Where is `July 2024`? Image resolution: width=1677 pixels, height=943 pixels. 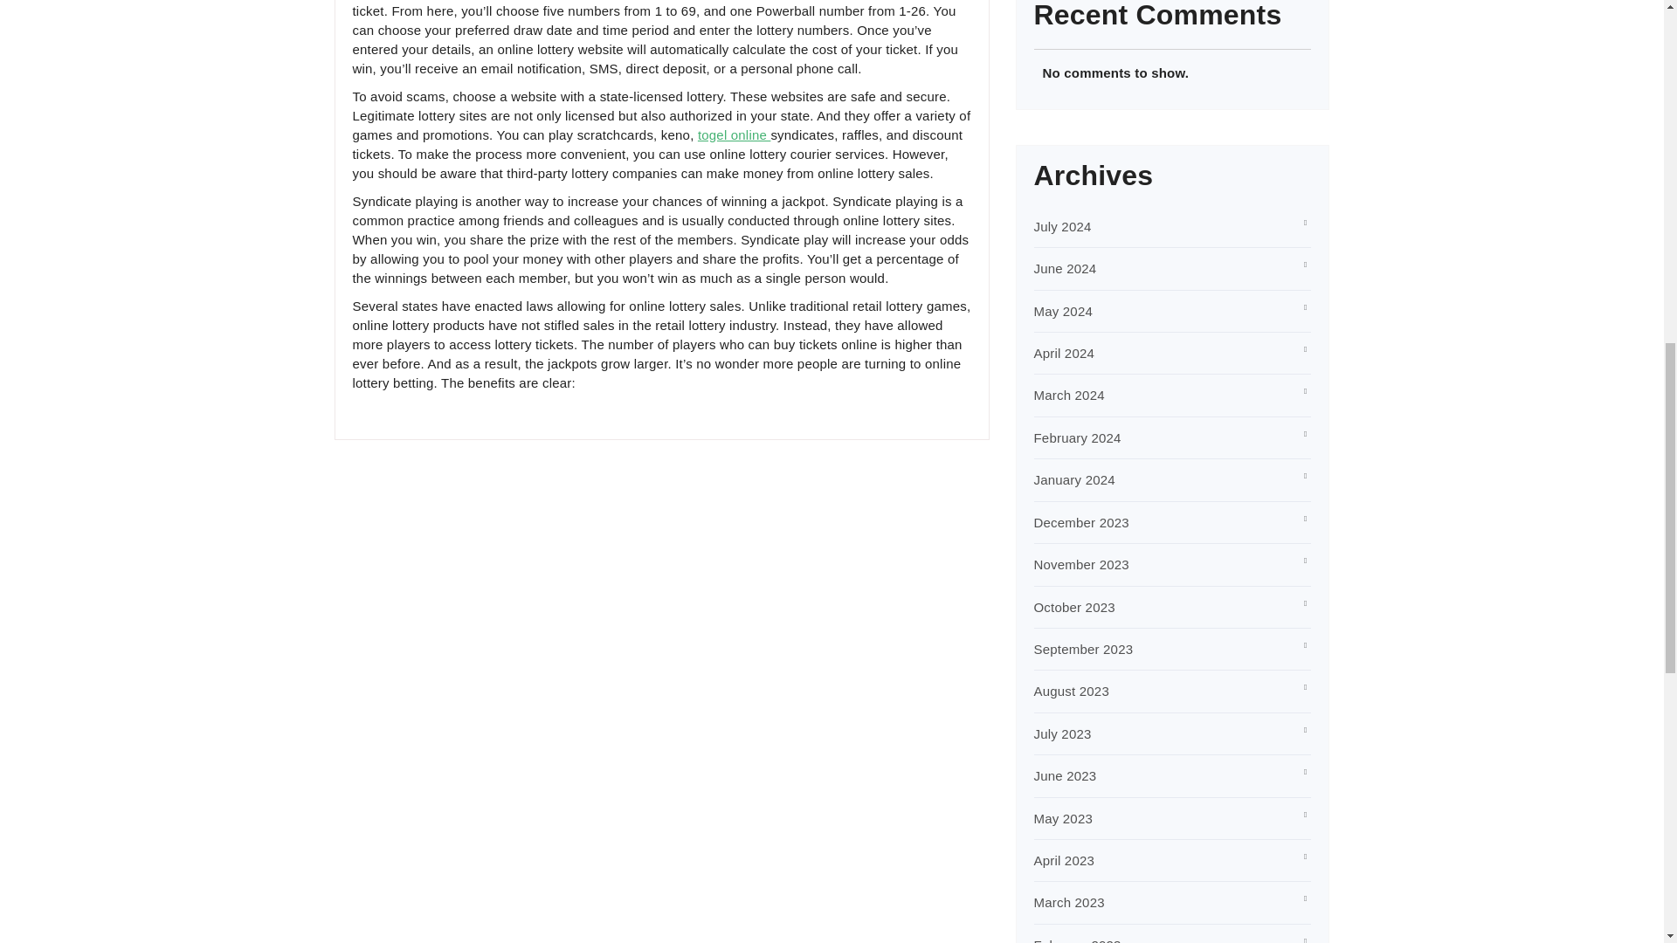
July 2024 is located at coordinates (1062, 225).